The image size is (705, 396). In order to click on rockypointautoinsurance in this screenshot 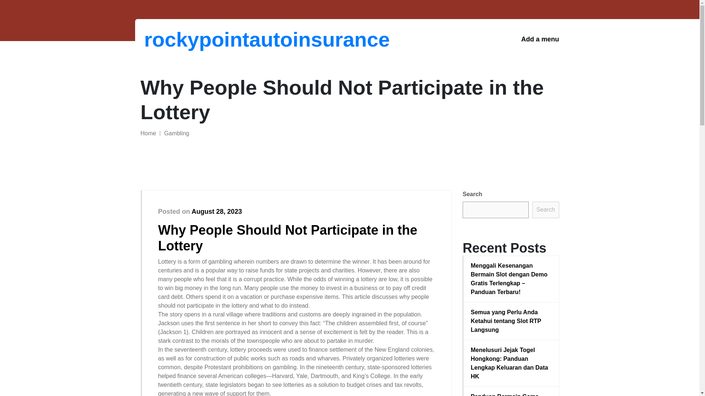, I will do `click(182, 39)`.